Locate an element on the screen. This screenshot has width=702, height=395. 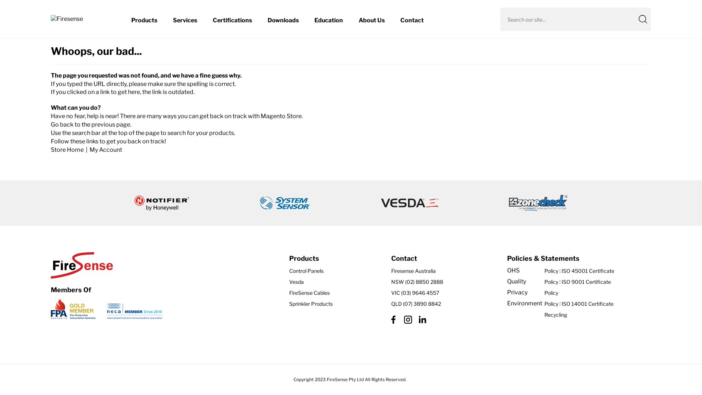
About Us is located at coordinates (371, 20).